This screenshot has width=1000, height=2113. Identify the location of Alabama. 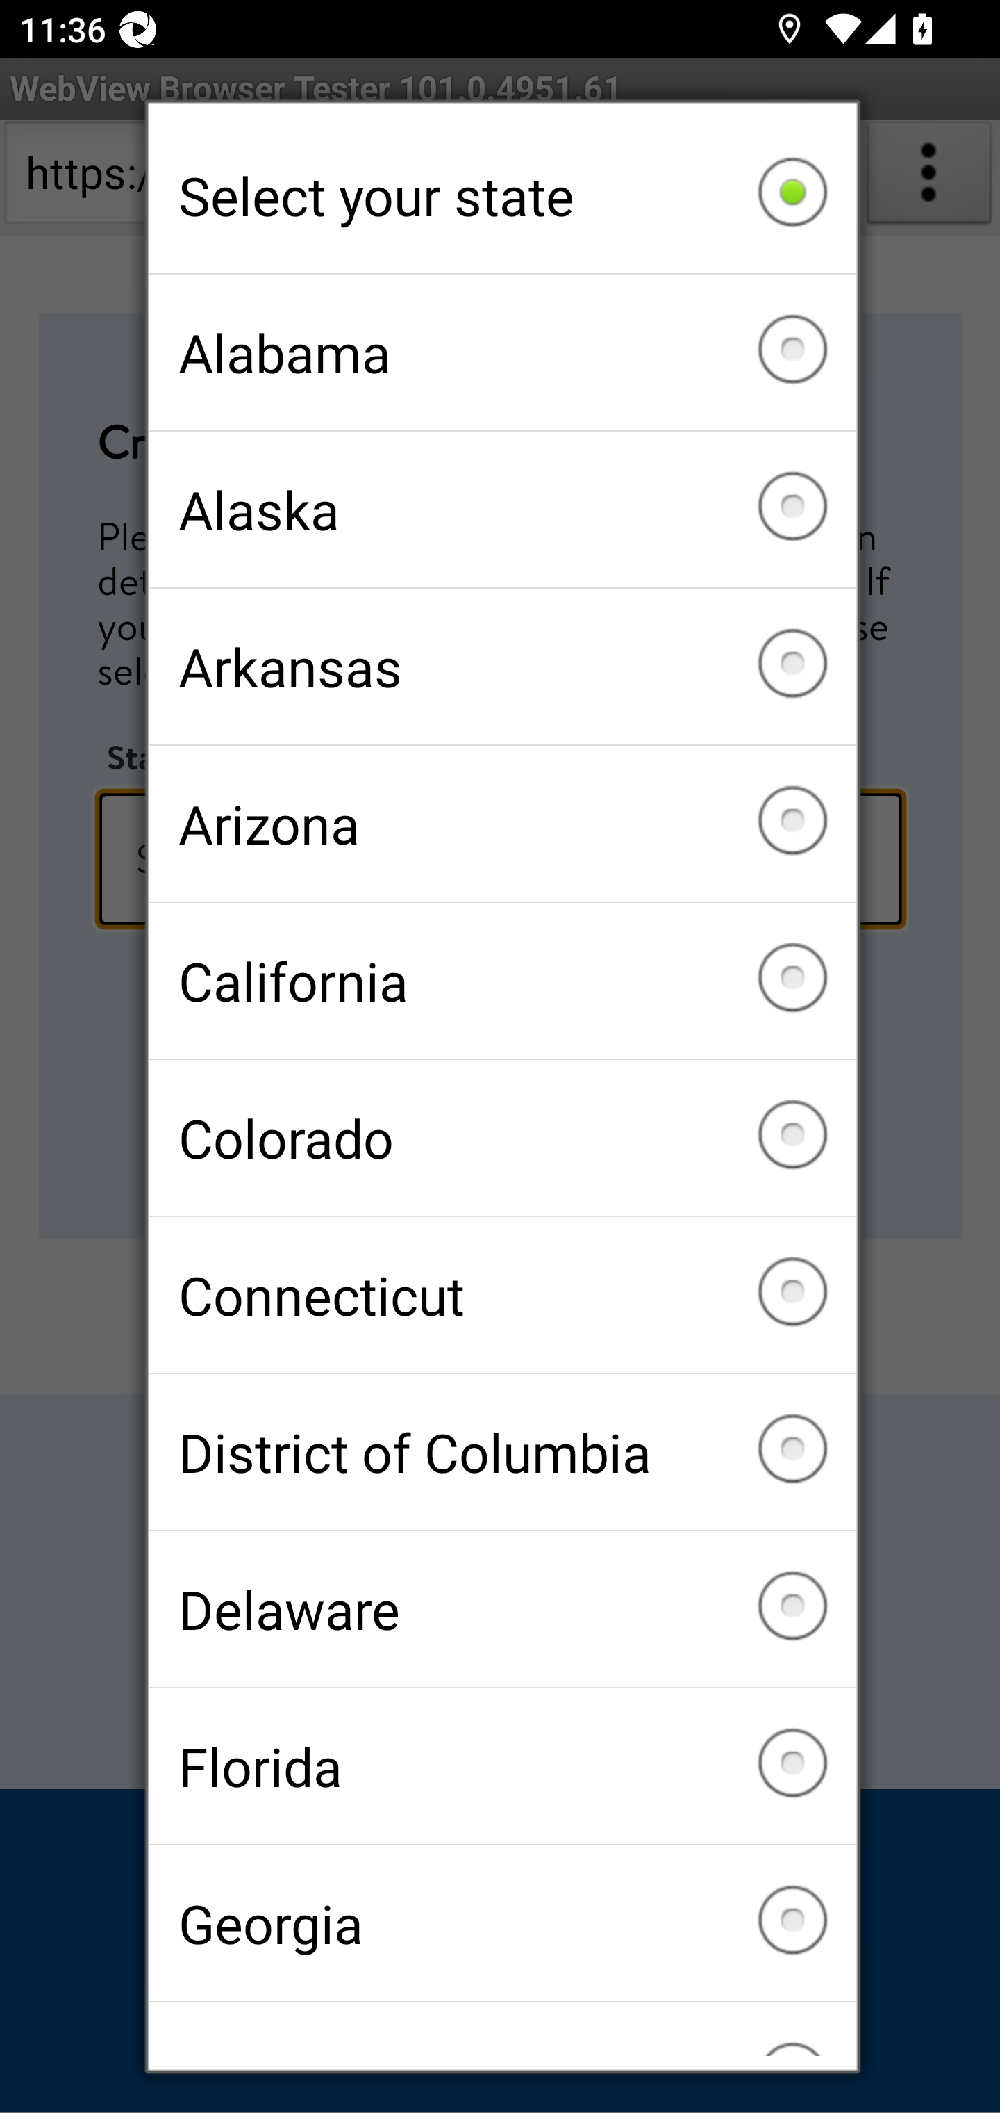
(502, 353).